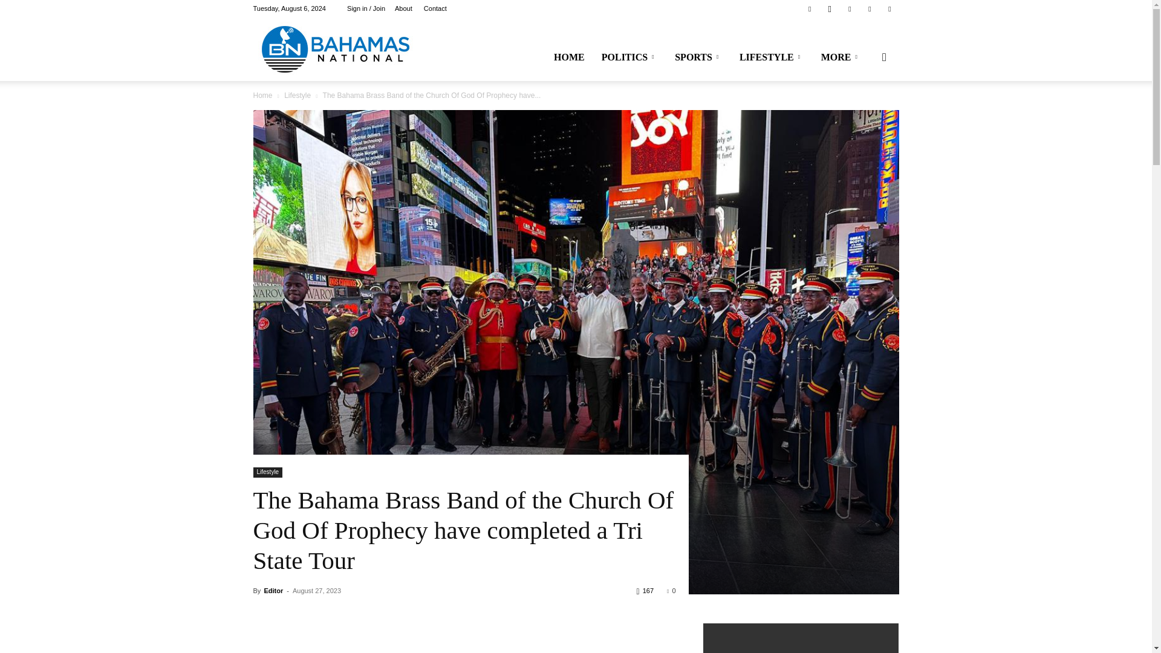 The height and width of the screenshot is (653, 1161). What do you see at coordinates (335, 48) in the screenshot?
I see `Bahamas National` at bounding box center [335, 48].